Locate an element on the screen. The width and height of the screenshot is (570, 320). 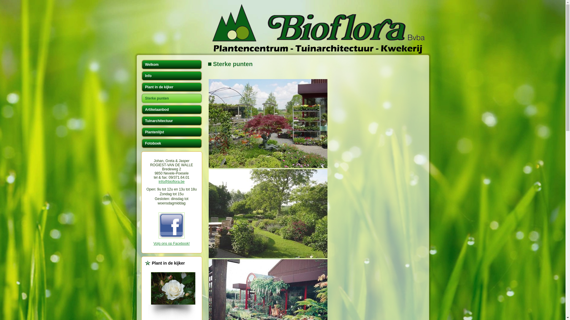
Artikelaanbod is located at coordinates (172, 110).